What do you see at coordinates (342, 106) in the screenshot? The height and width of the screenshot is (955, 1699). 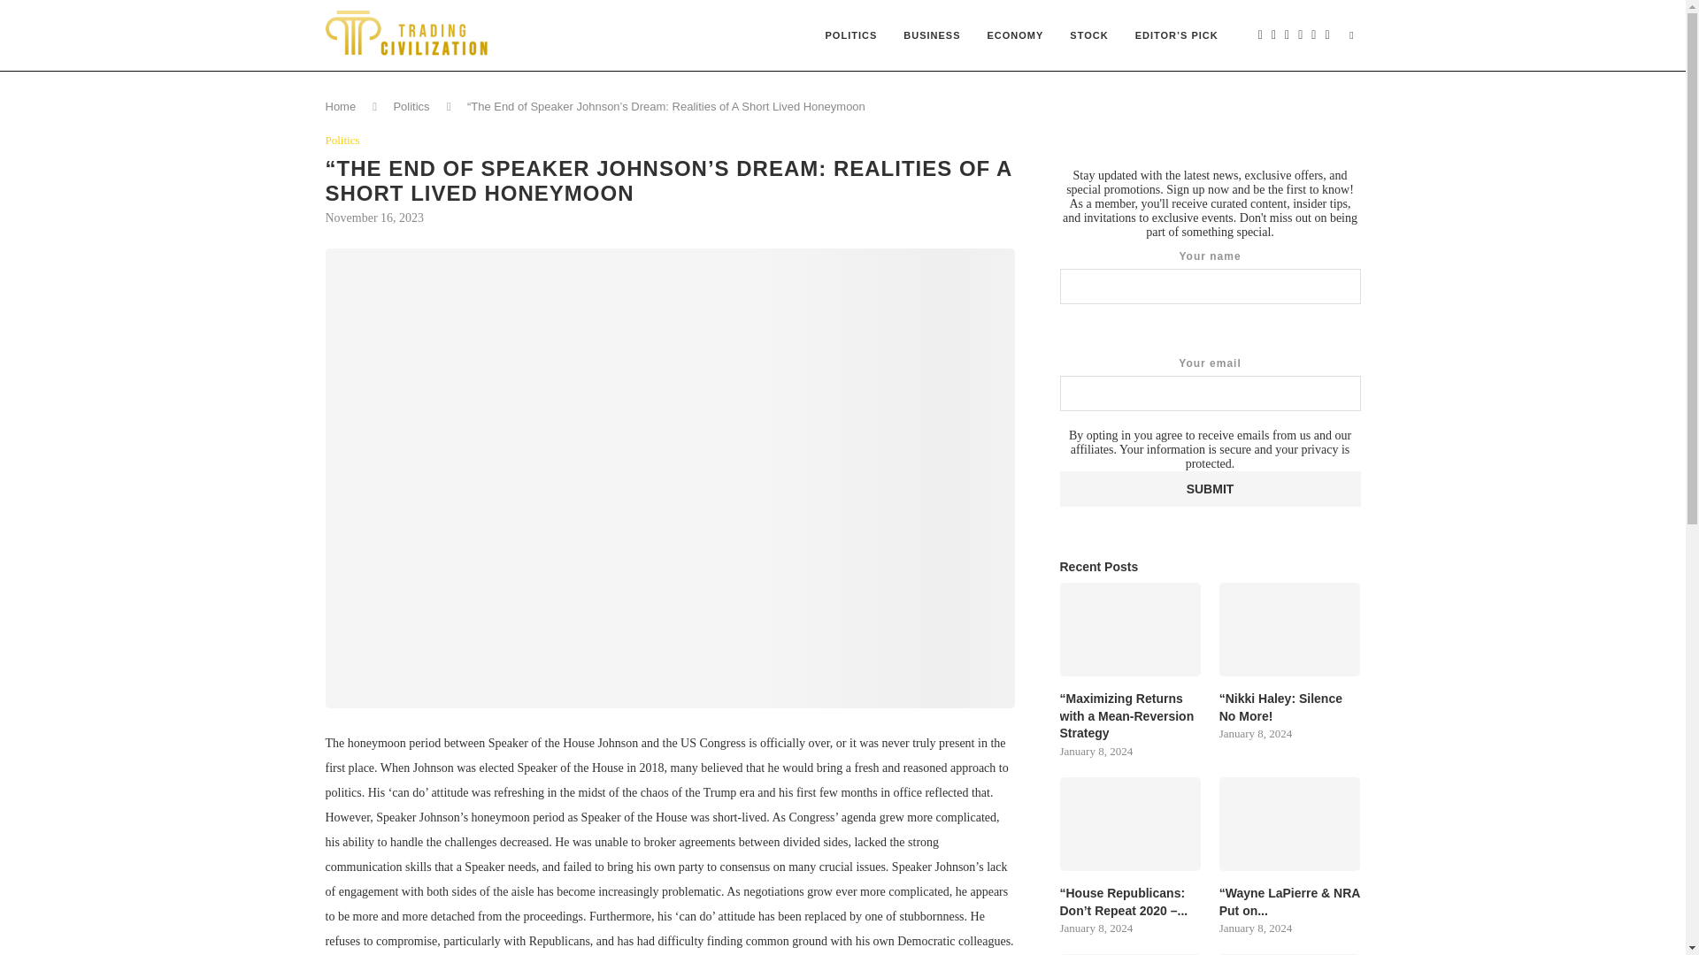 I see `Home` at bounding box center [342, 106].